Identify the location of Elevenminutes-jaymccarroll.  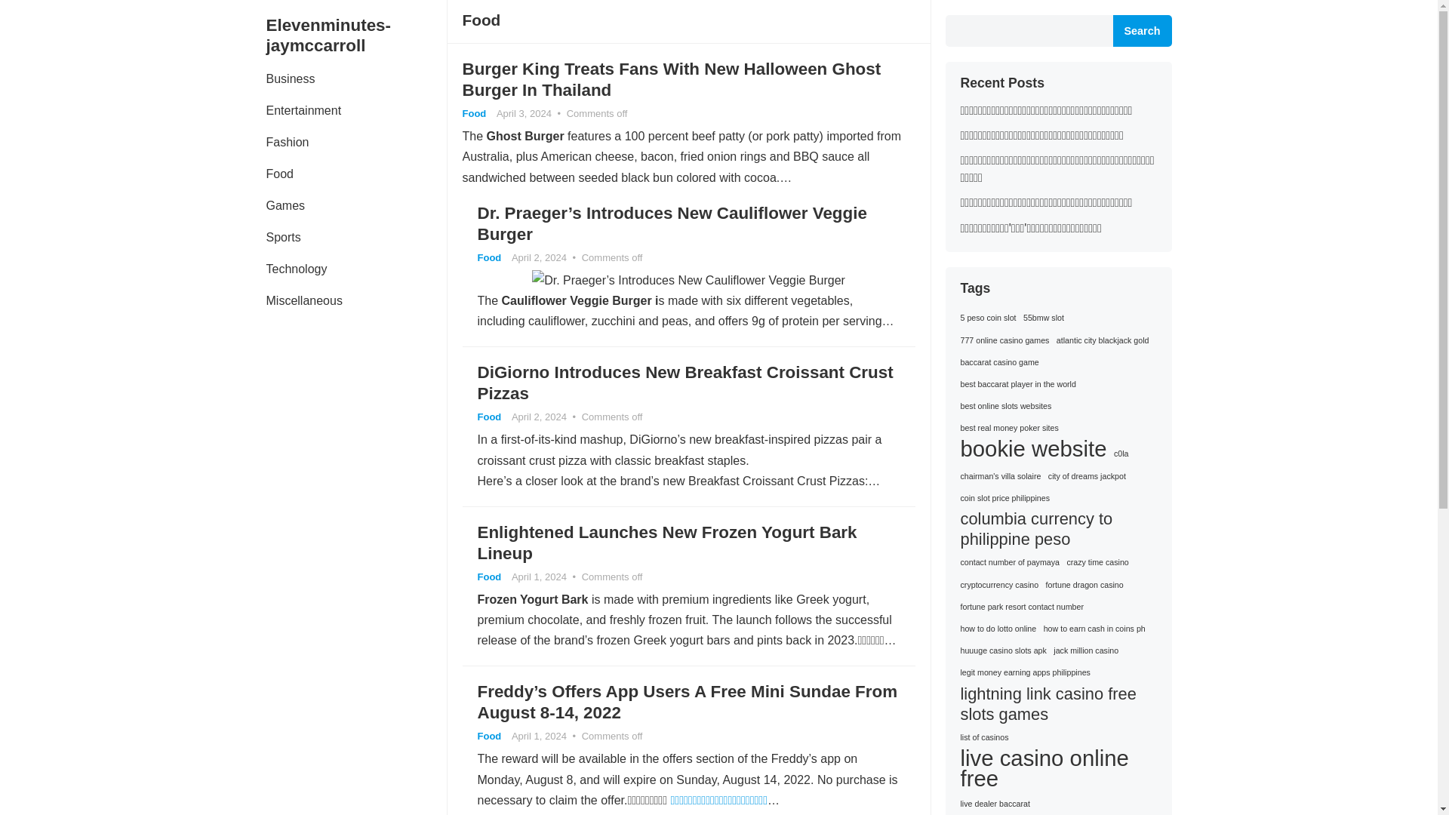
(355, 35).